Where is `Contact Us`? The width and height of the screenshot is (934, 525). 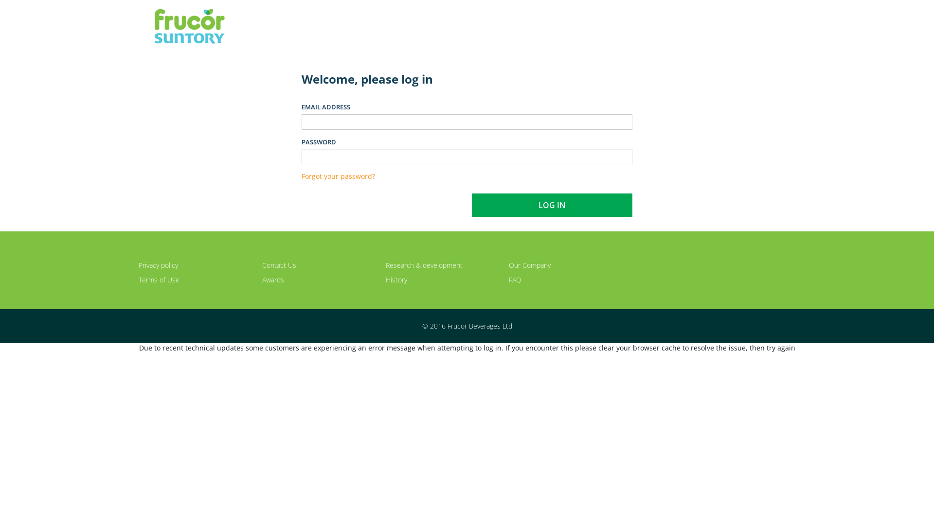 Contact Us is located at coordinates (279, 265).